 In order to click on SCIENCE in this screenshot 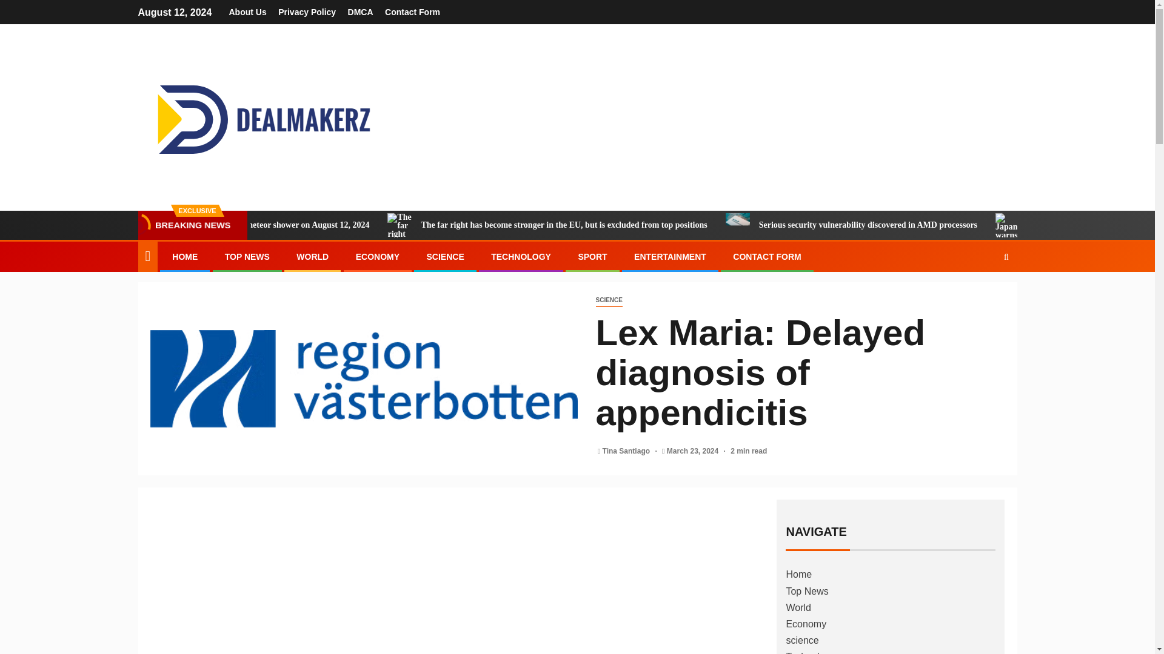, I will do `click(444, 257)`.